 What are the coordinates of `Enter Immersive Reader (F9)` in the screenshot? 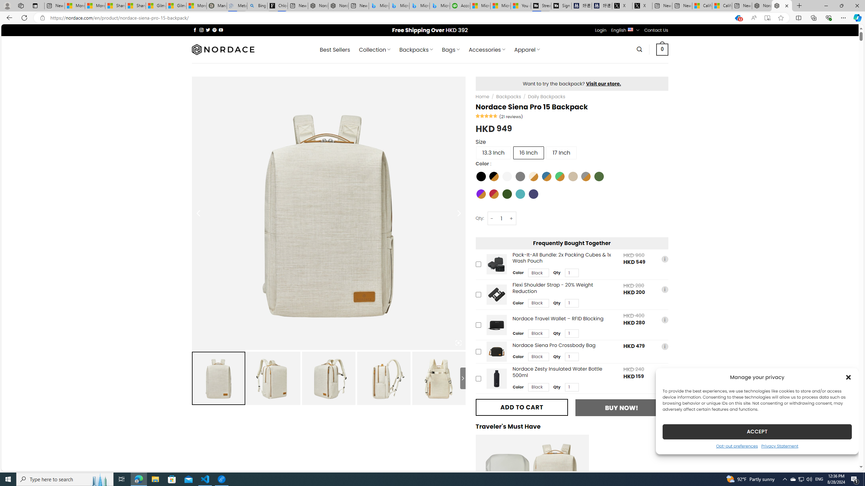 It's located at (767, 18).